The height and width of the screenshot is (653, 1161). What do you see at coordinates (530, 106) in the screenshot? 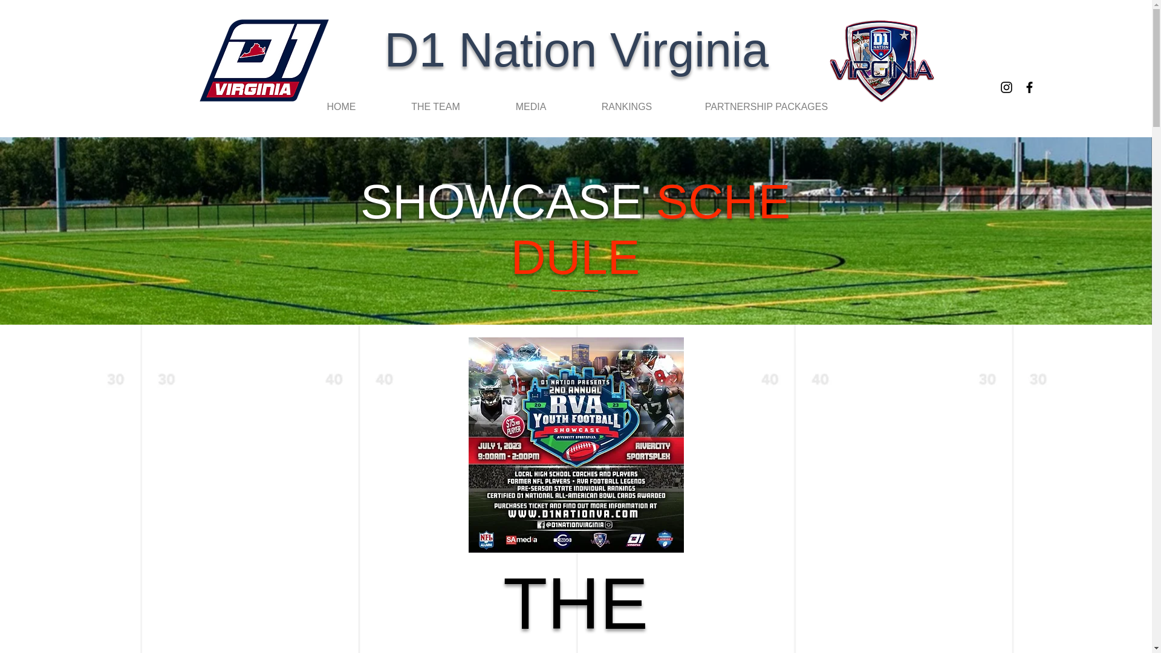
I see `MEDIA` at bounding box center [530, 106].